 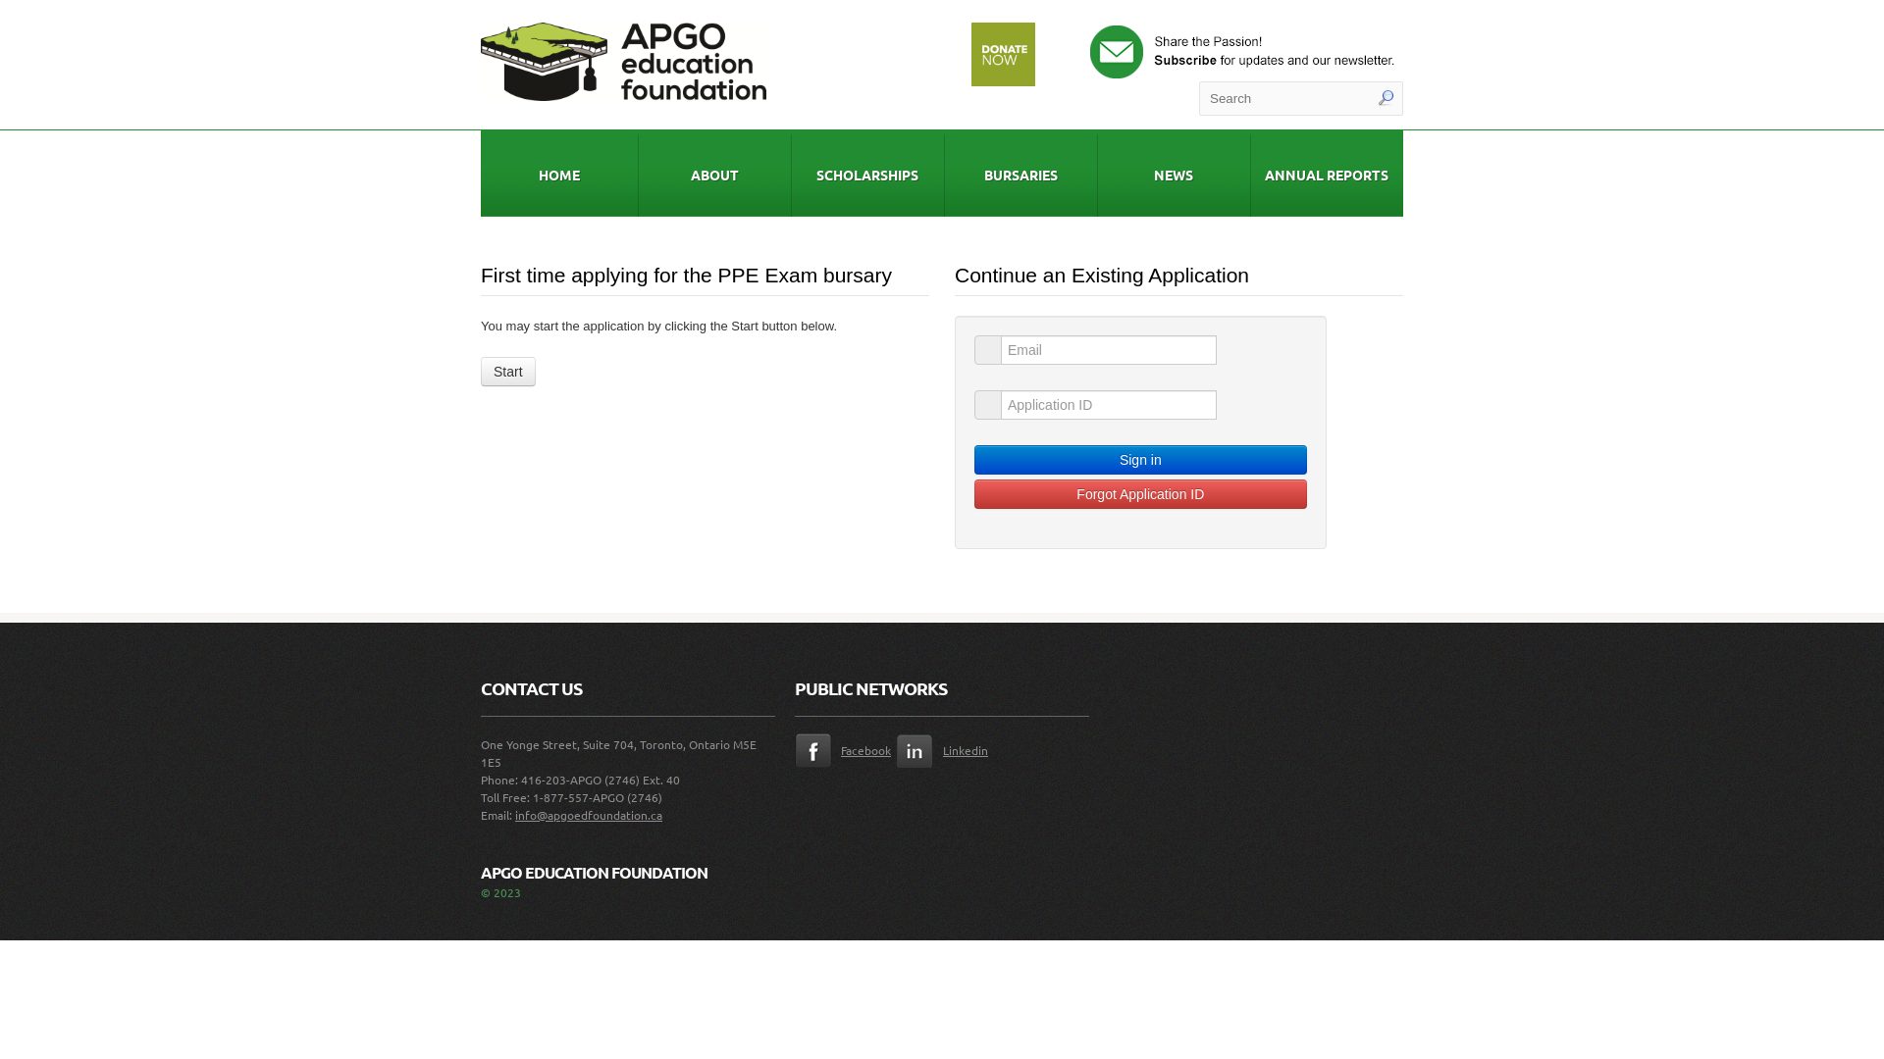 I want to click on Linkedin, so click(x=948, y=750).